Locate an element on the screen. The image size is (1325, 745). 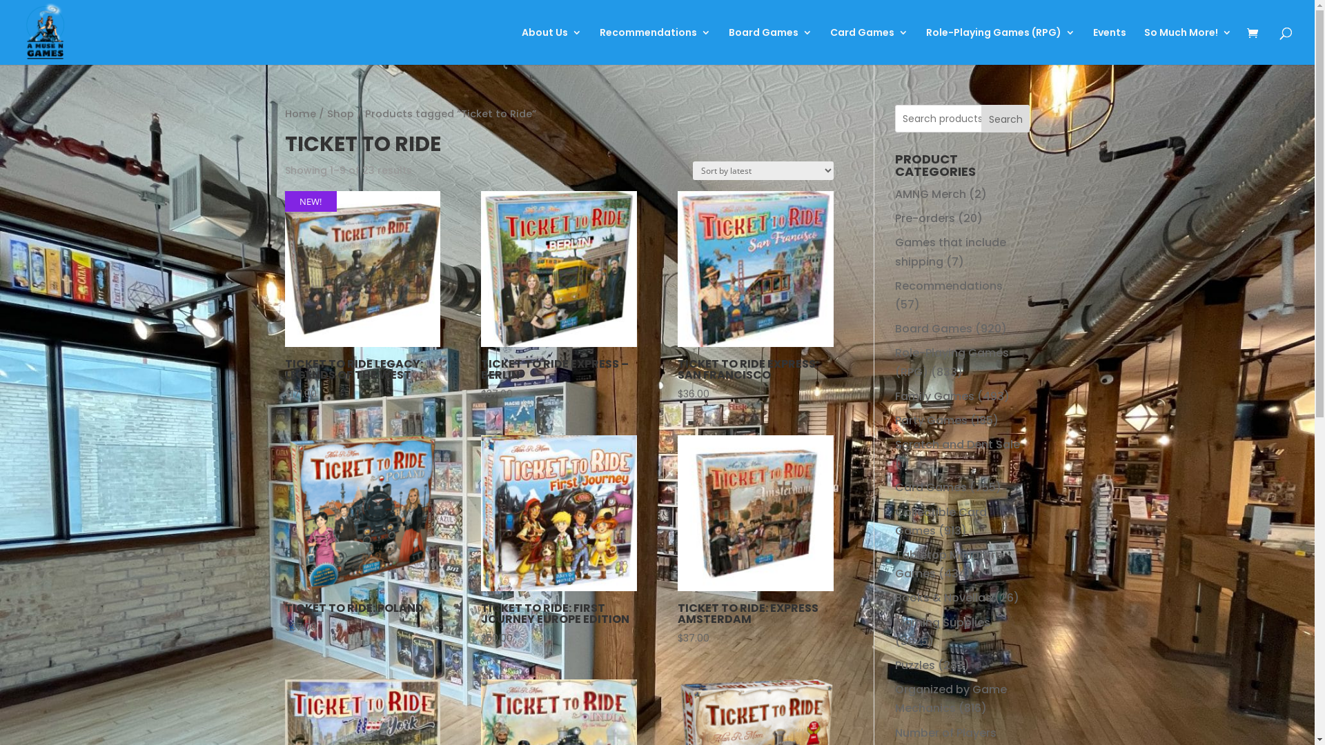
Search is located at coordinates (1006, 119).